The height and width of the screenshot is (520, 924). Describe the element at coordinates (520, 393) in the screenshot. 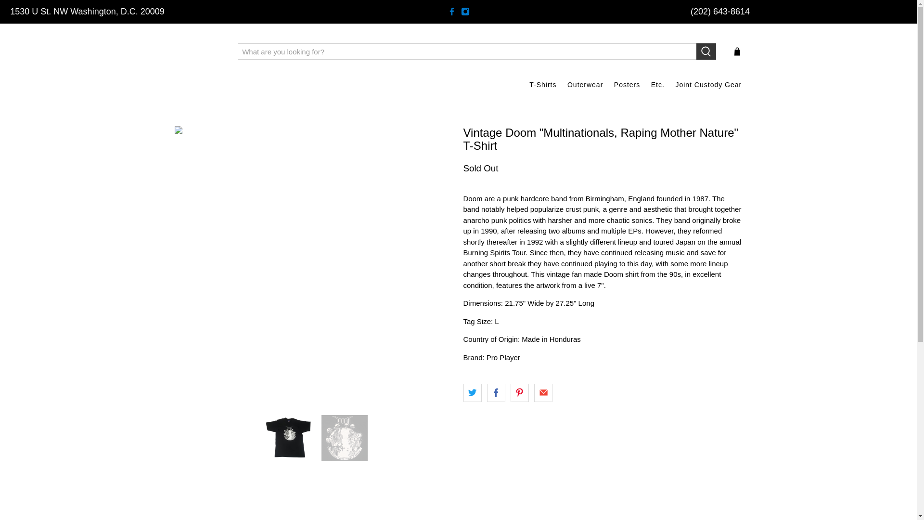

I see `Share this on Pinterest` at that location.